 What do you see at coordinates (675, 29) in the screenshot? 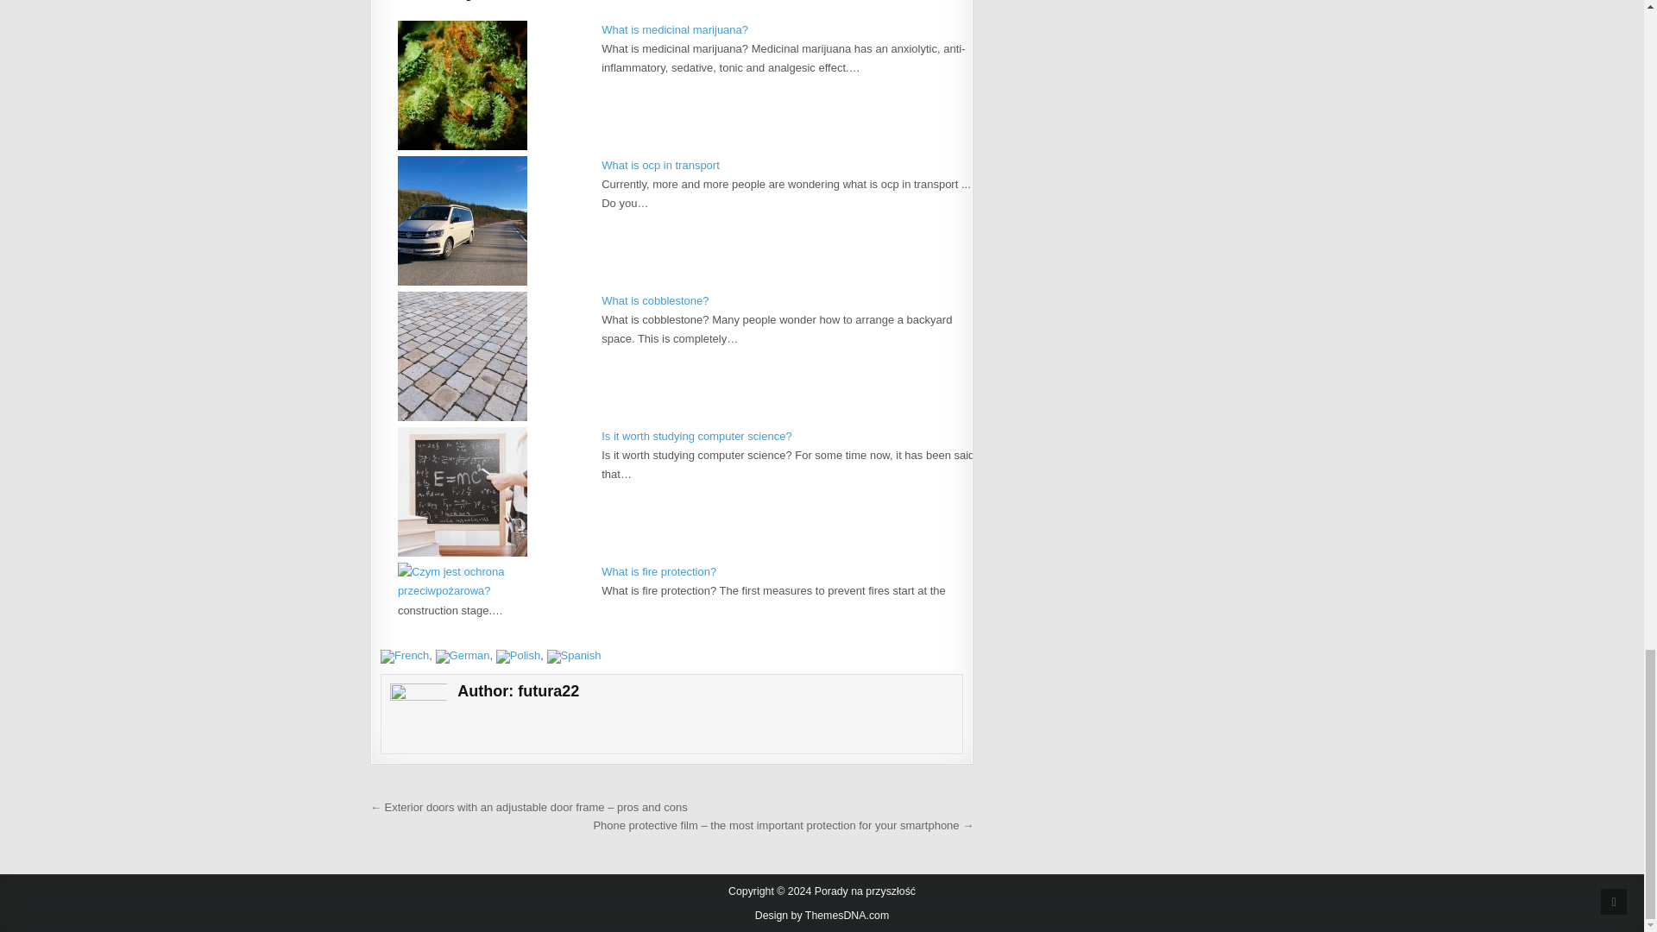
I see `What is medicinal marijuana?` at bounding box center [675, 29].